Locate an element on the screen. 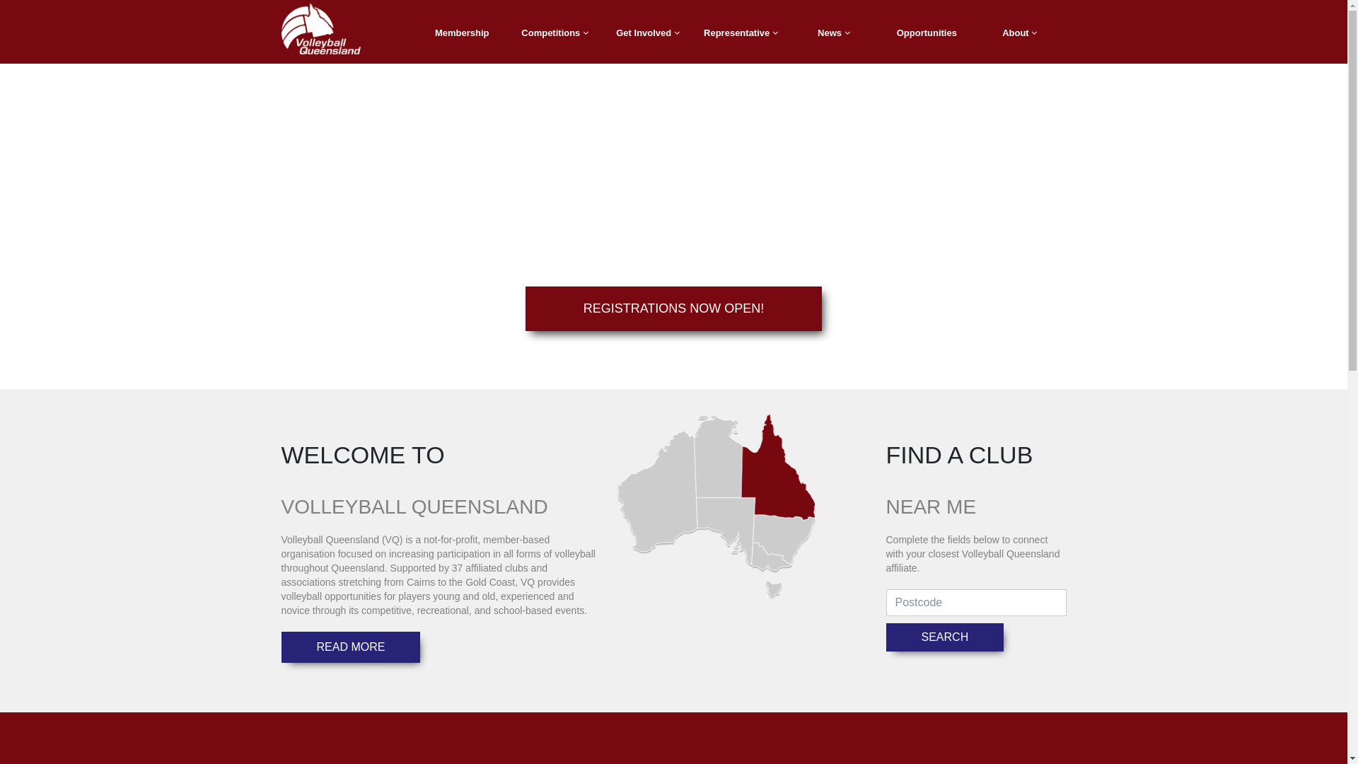  Opportunities is located at coordinates (927, 33).